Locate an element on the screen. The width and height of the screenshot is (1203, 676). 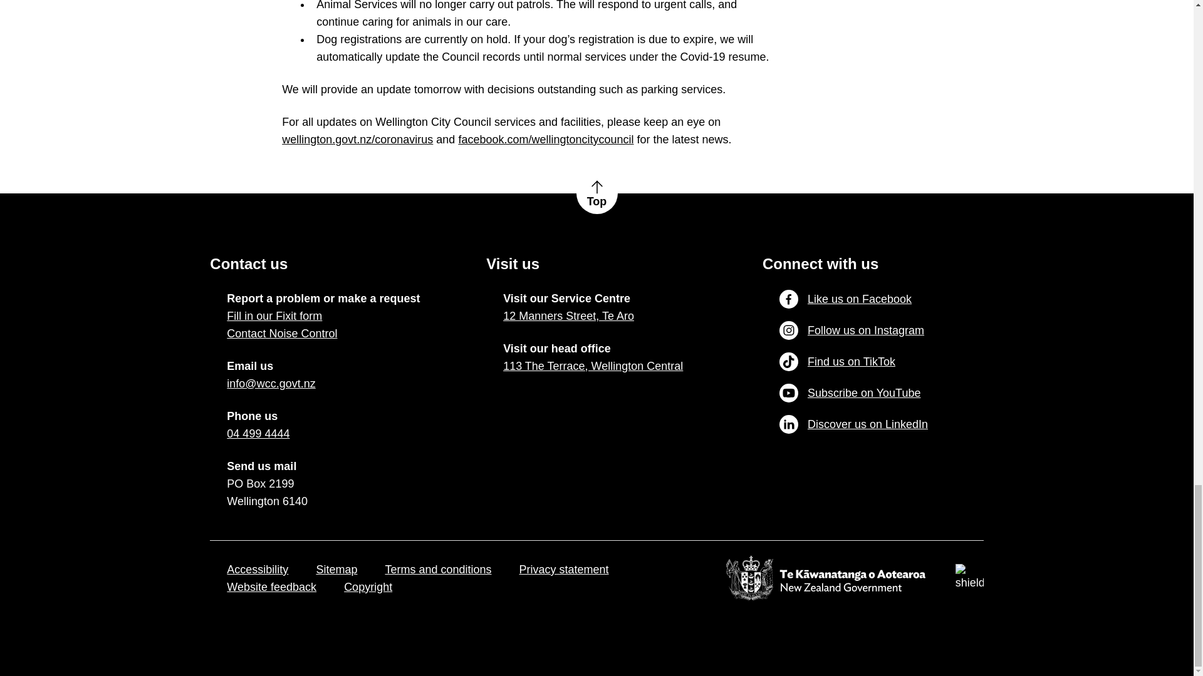
Link opens in a new window is located at coordinates (271, 384).